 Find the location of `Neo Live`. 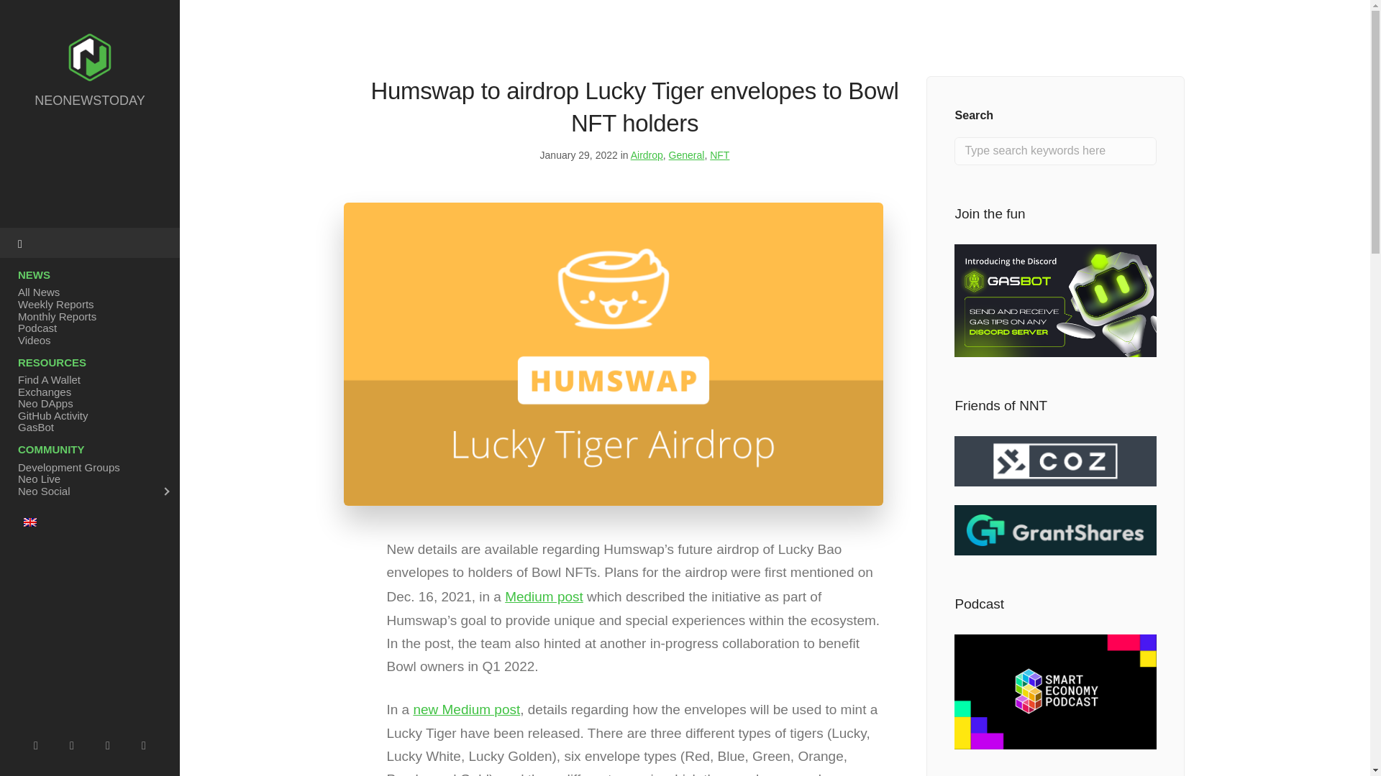

Neo Live is located at coordinates (89, 479).